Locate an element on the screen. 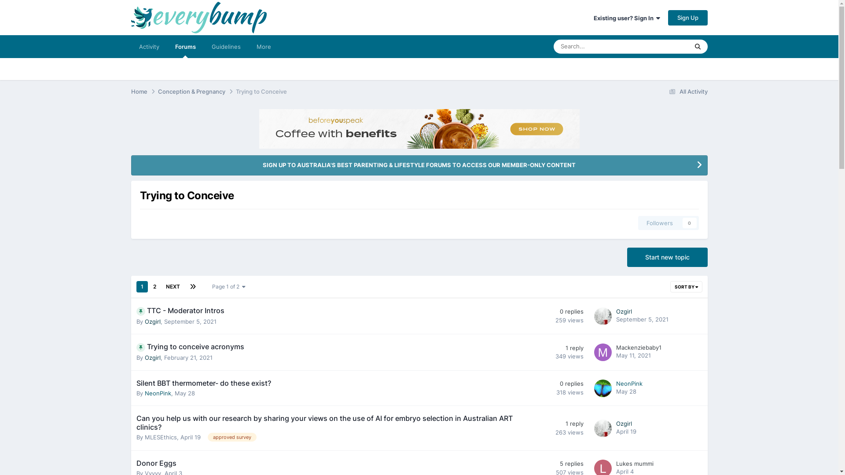 The image size is (845, 475). Donor Eggs is located at coordinates (157, 463).